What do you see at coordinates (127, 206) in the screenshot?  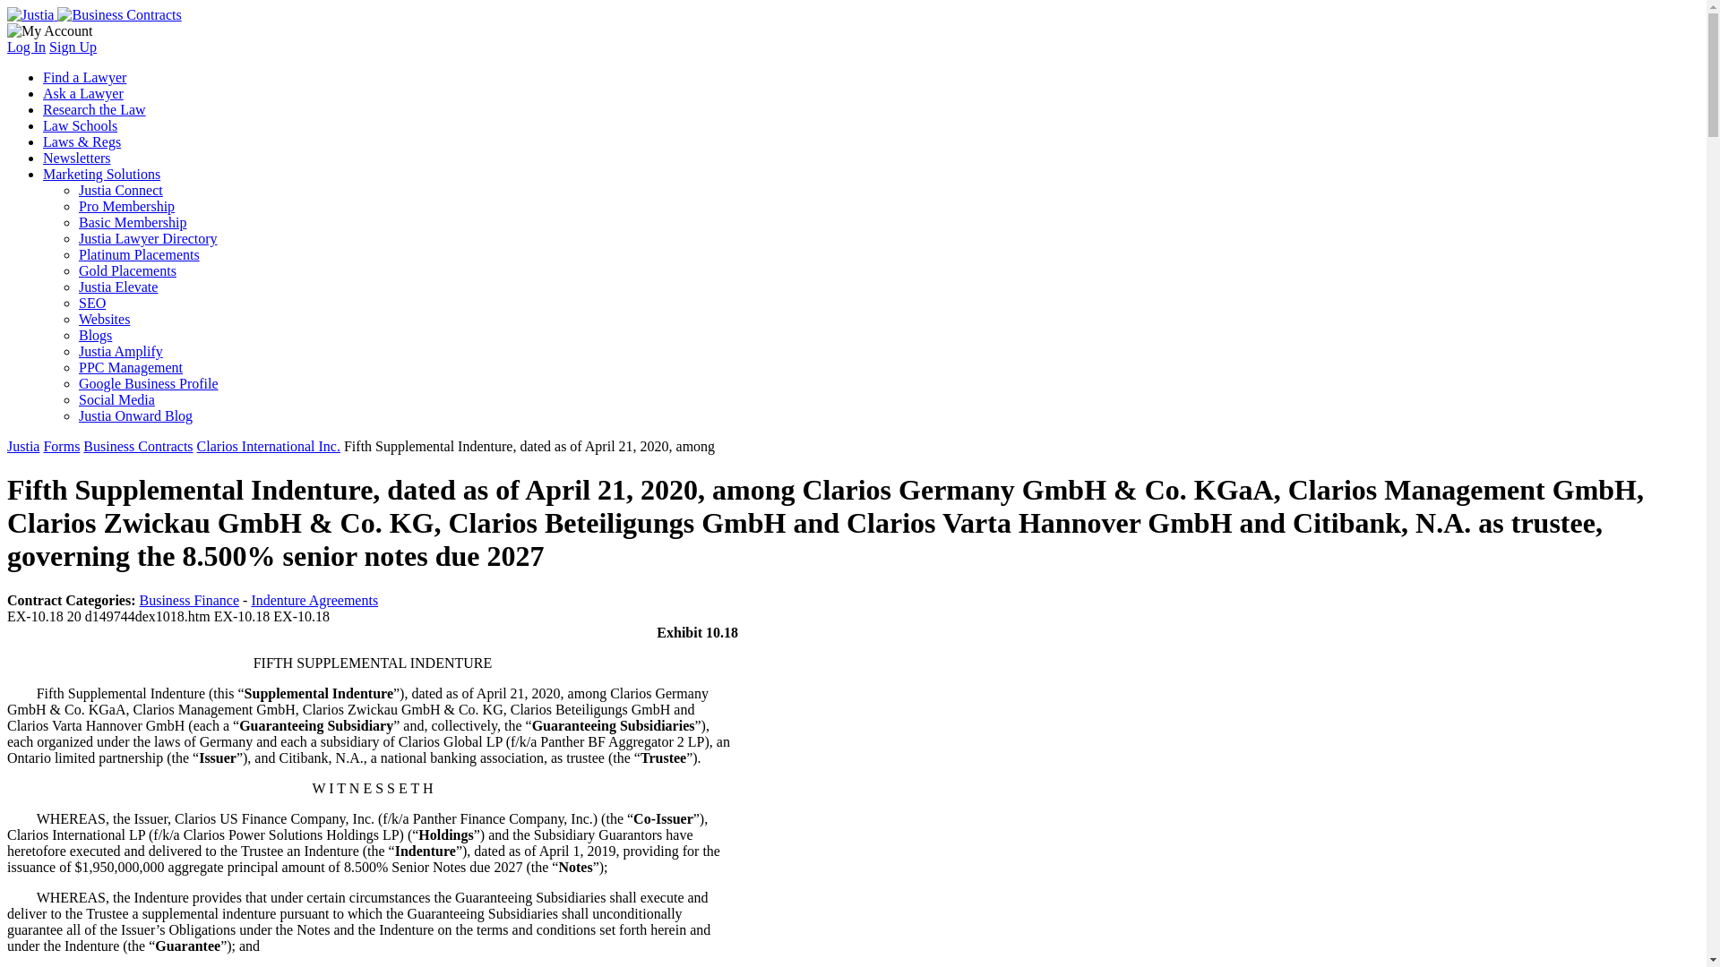 I see `Pro Membership` at bounding box center [127, 206].